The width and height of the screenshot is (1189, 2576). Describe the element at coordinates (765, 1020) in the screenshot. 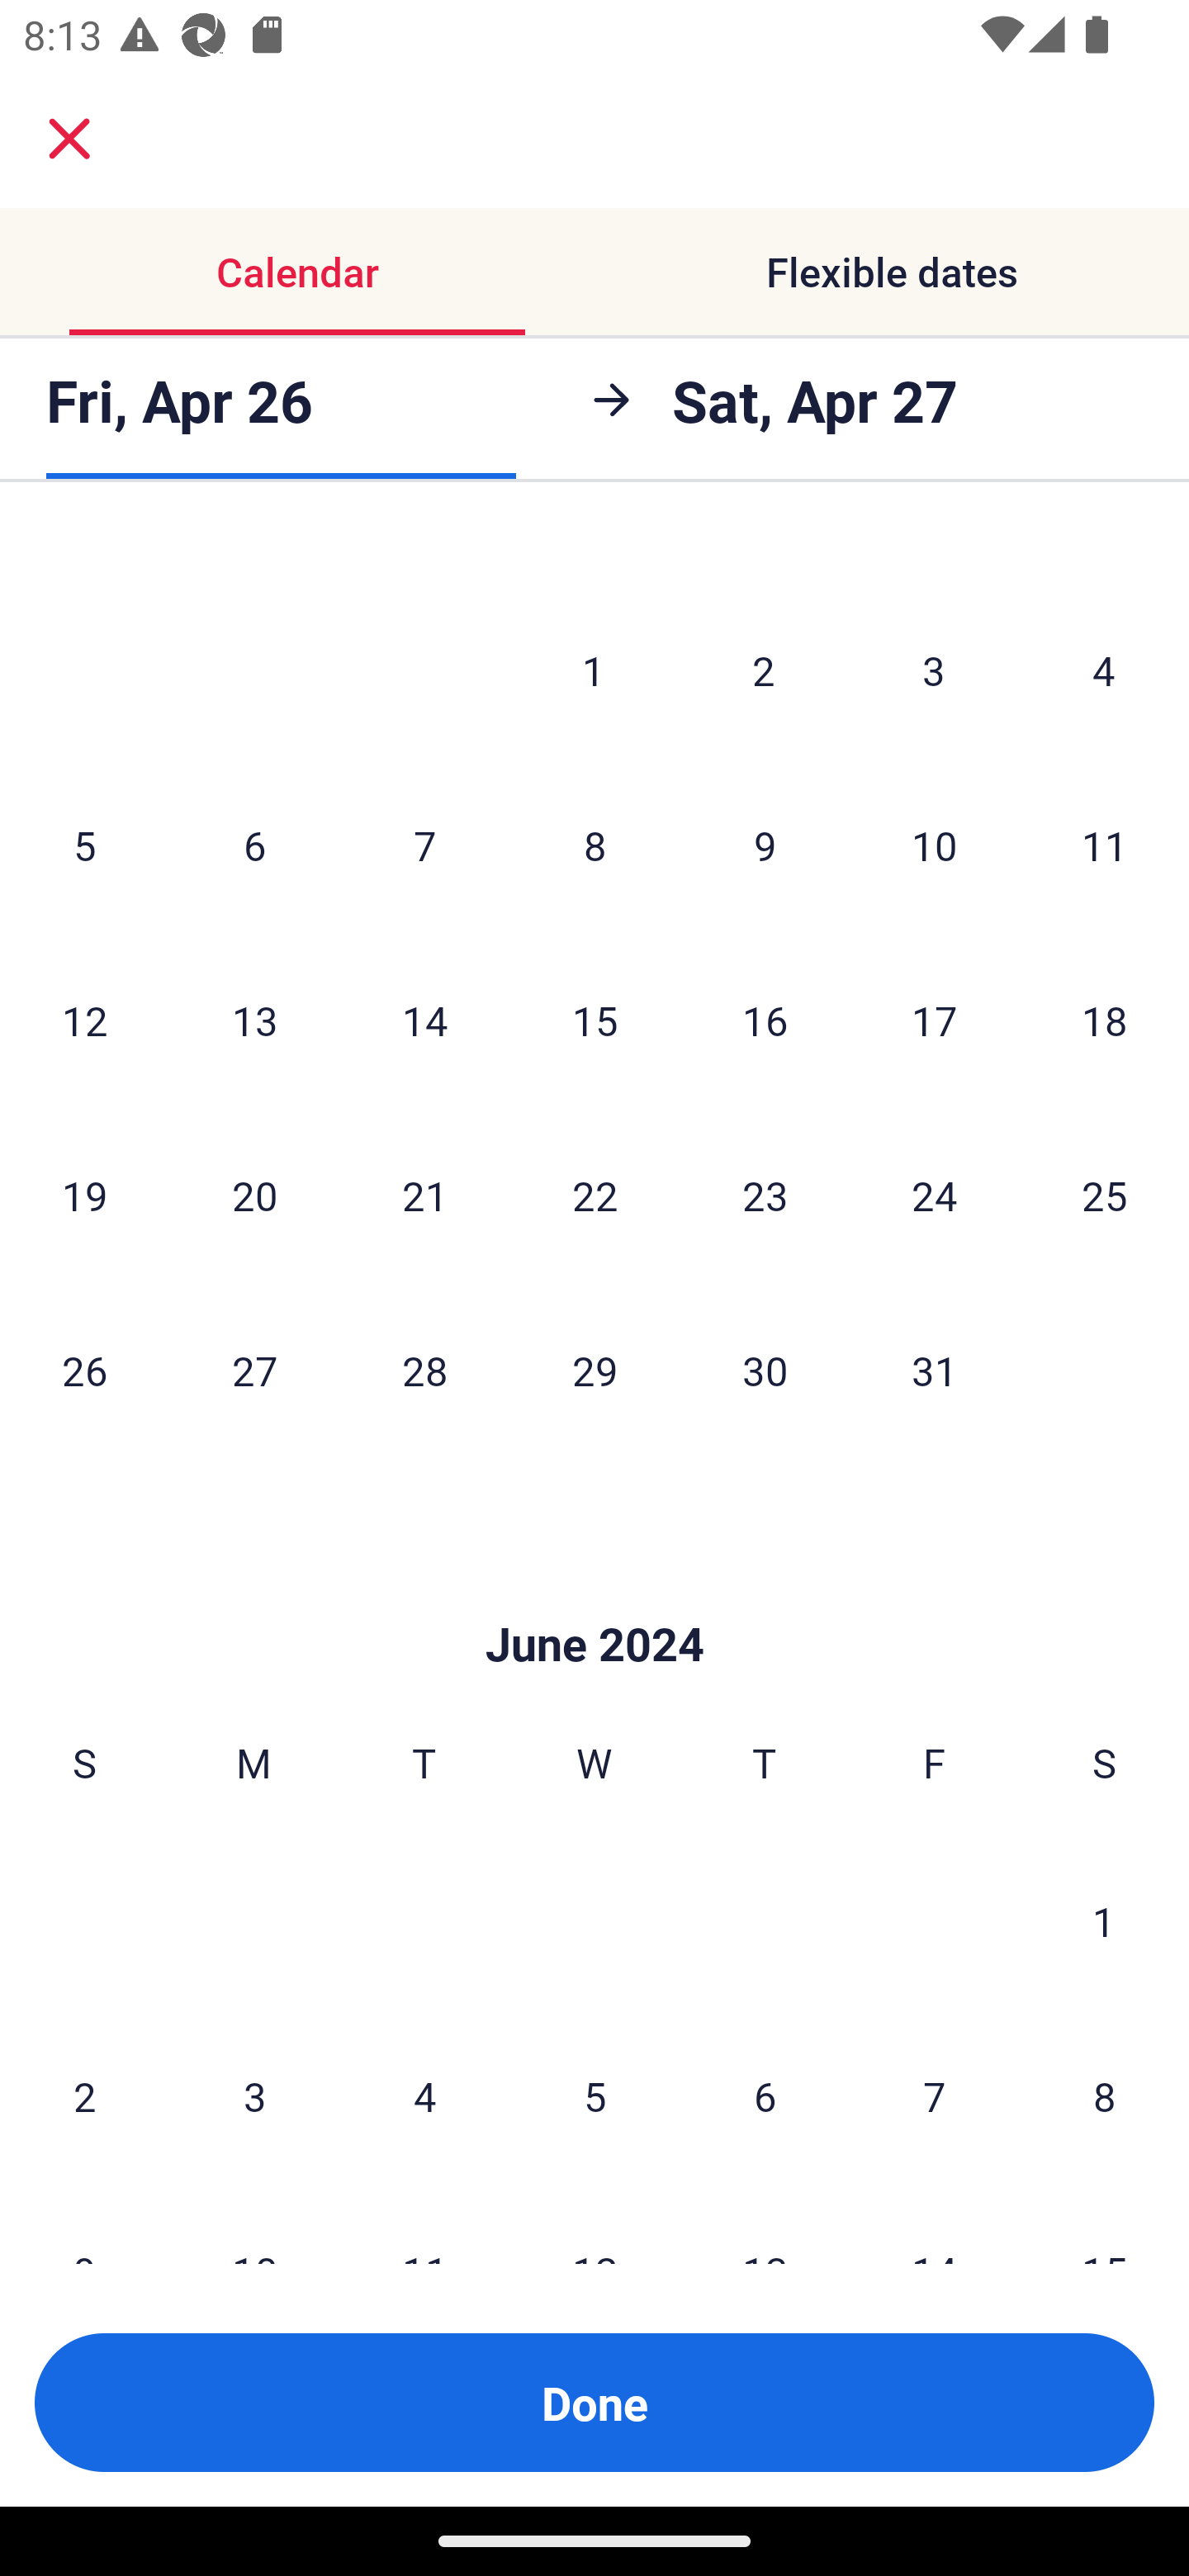

I see `16 Thursday, May 16, 2024` at that location.